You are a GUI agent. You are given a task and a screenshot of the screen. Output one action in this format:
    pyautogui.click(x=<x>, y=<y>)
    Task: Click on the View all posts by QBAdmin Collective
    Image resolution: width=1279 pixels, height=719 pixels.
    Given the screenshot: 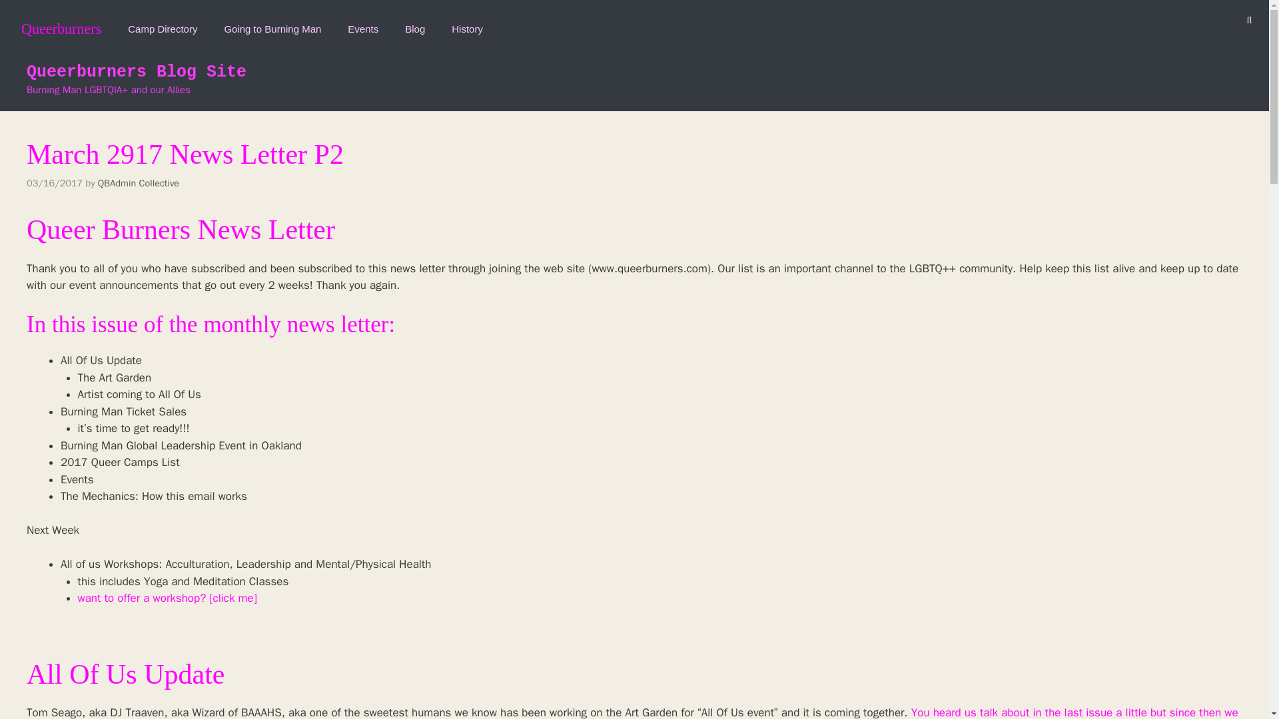 What is the action you would take?
    pyautogui.click(x=139, y=182)
    